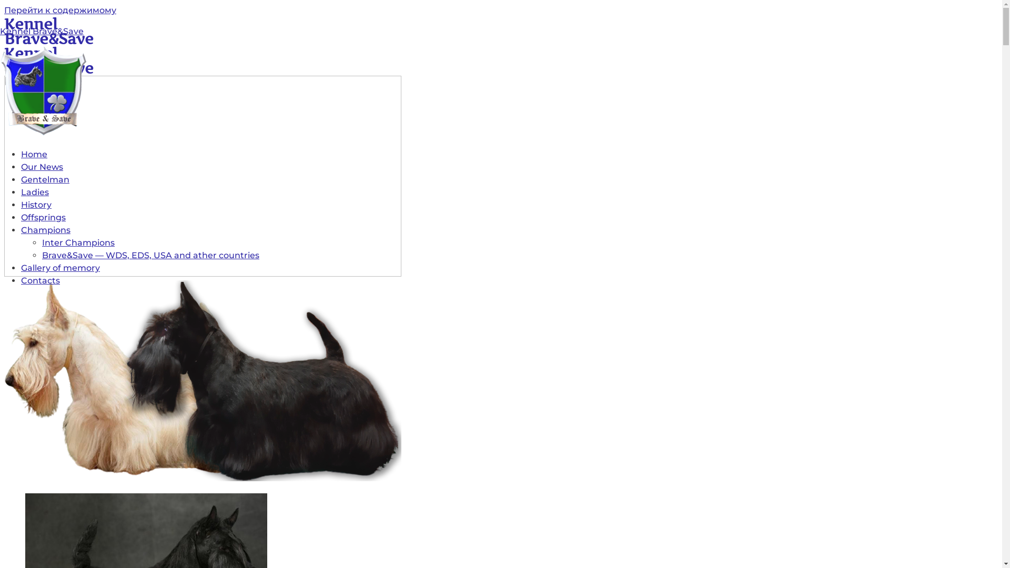  Describe the element at coordinates (35, 192) in the screenshot. I see `Ladies` at that location.